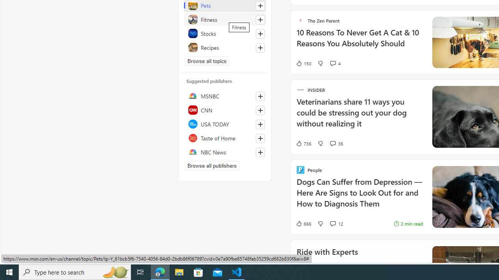  What do you see at coordinates (225, 96) in the screenshot?
I see `MSNBC` at bounding box center [225, 96].